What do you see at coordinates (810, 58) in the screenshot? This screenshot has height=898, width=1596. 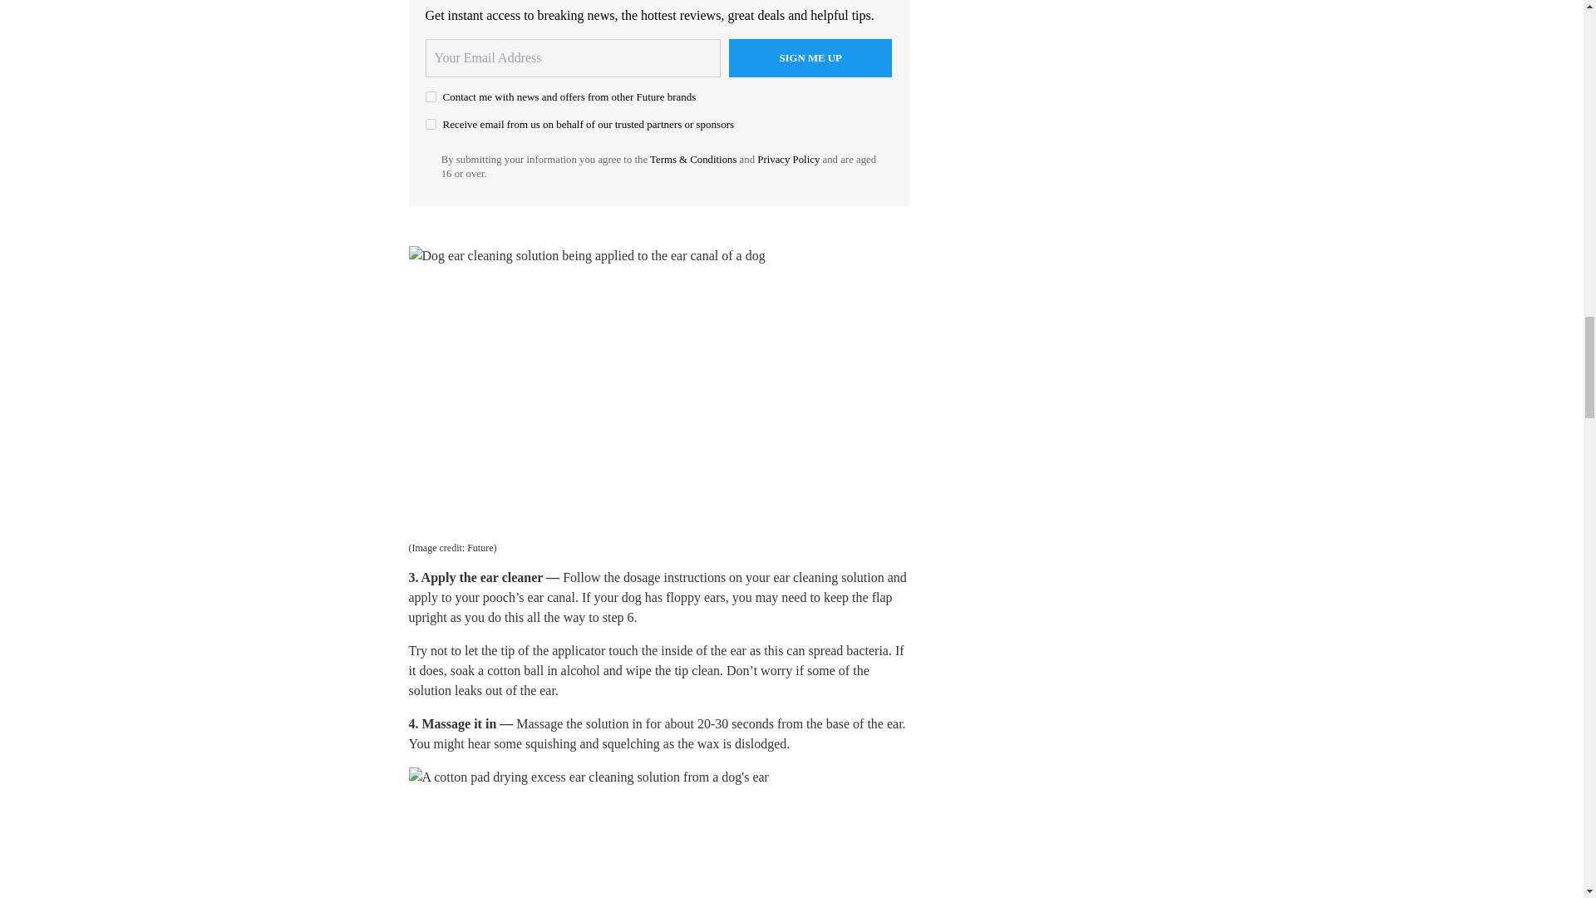 I see `Sign me up` at bounding box center [810, 58].